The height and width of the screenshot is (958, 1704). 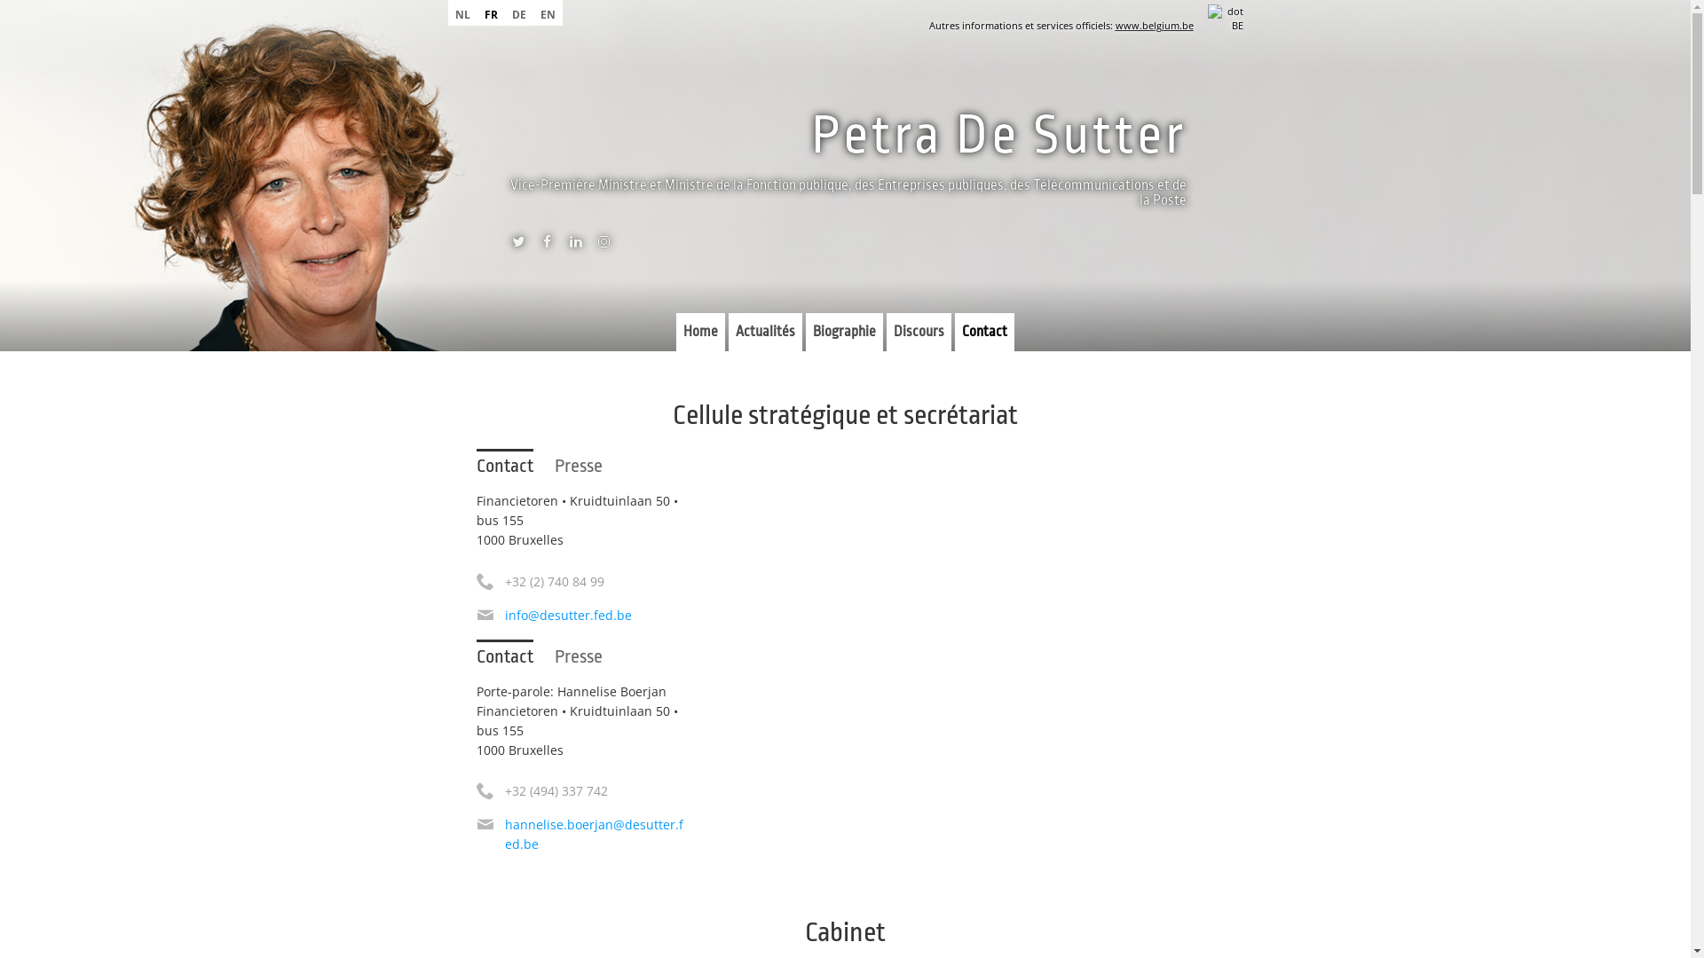 What do you see at coordinates (701, 333) in the screenshot?
I see `Home` at bounding box center [701, 333].